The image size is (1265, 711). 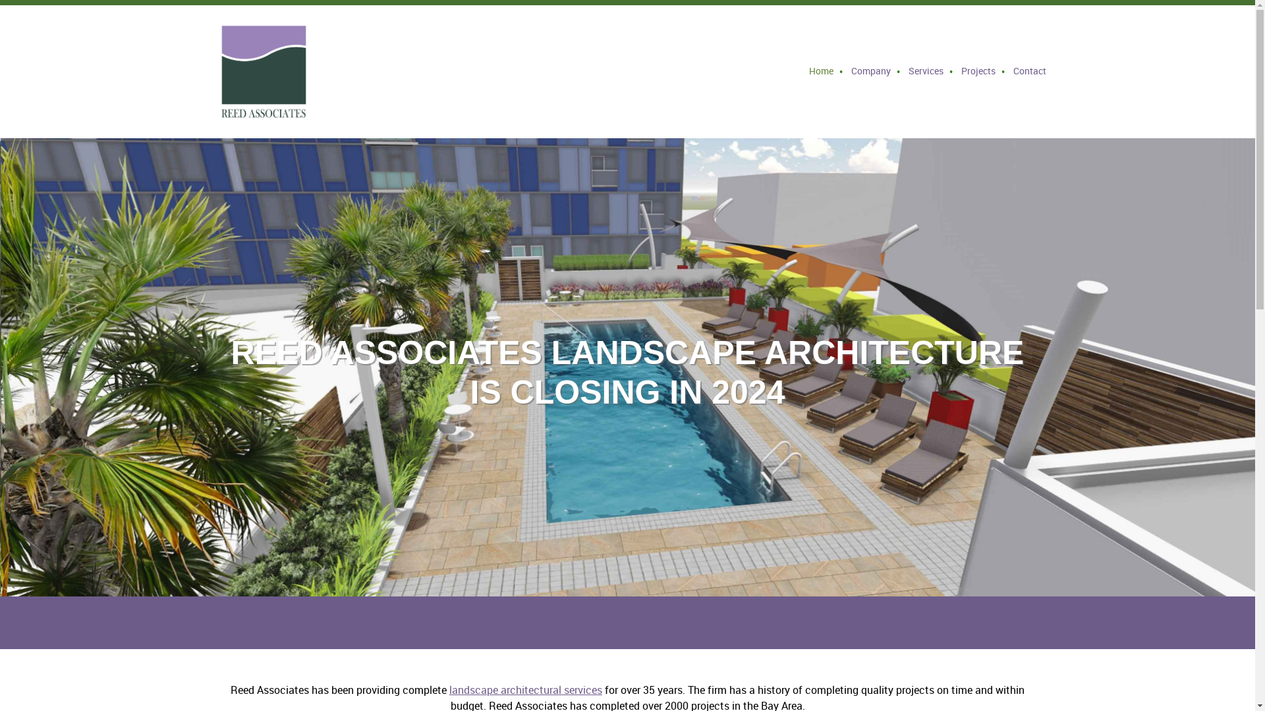 What do you see at coordinates (821, 72) in the screenshot?
I see `Home` at bounding box center [821, 72].